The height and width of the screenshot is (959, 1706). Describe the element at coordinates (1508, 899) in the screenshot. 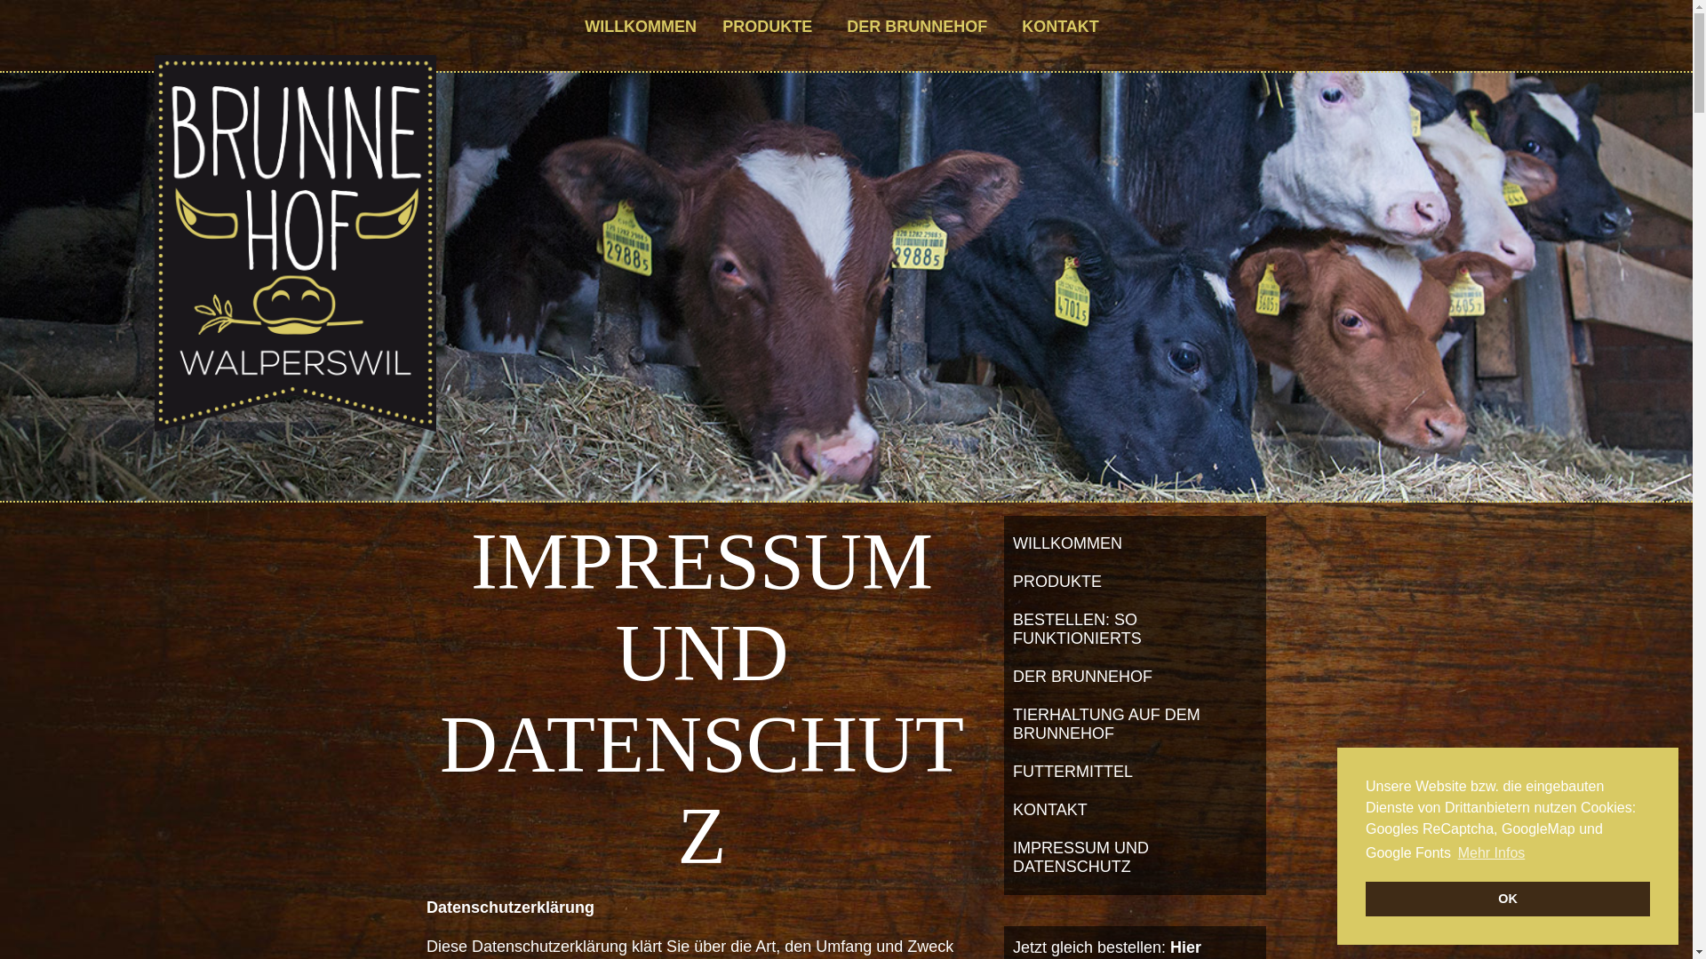

I see `OK` at that location.